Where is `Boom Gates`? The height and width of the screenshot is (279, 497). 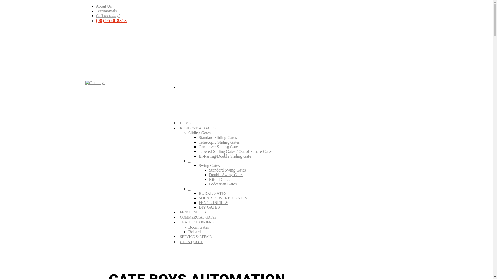 Boom Gates is located at coordinates (199, 227).